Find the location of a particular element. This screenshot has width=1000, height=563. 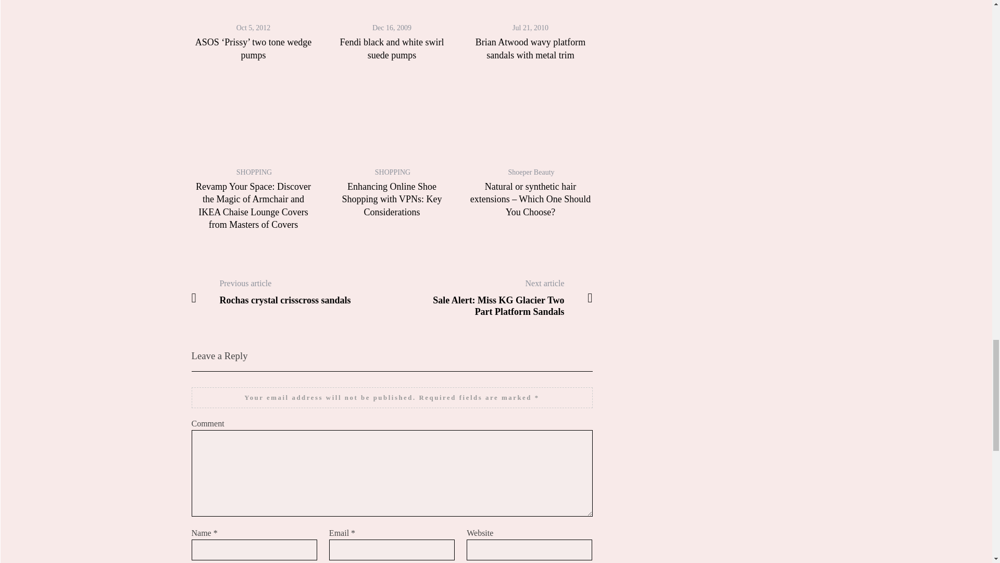

Brian Atwood wavy platform sandals with metal trim is located at coordinates (530, 48).